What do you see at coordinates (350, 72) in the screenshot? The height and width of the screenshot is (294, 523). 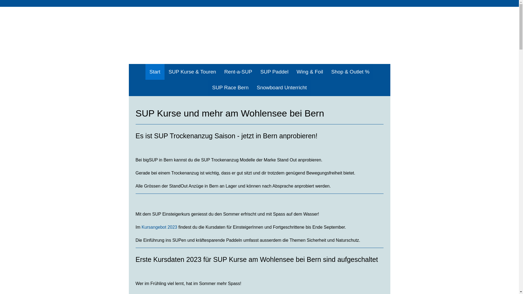 I see `Shop & Outlet %` at bounding box center [350, 72].